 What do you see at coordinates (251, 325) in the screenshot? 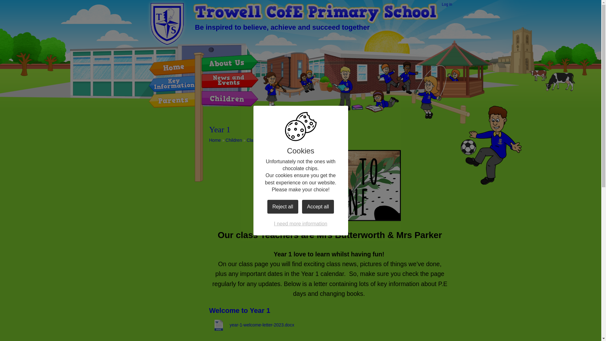
I see `year-1-welcome-letter-2023.docx` at bounding box center [251, 325].